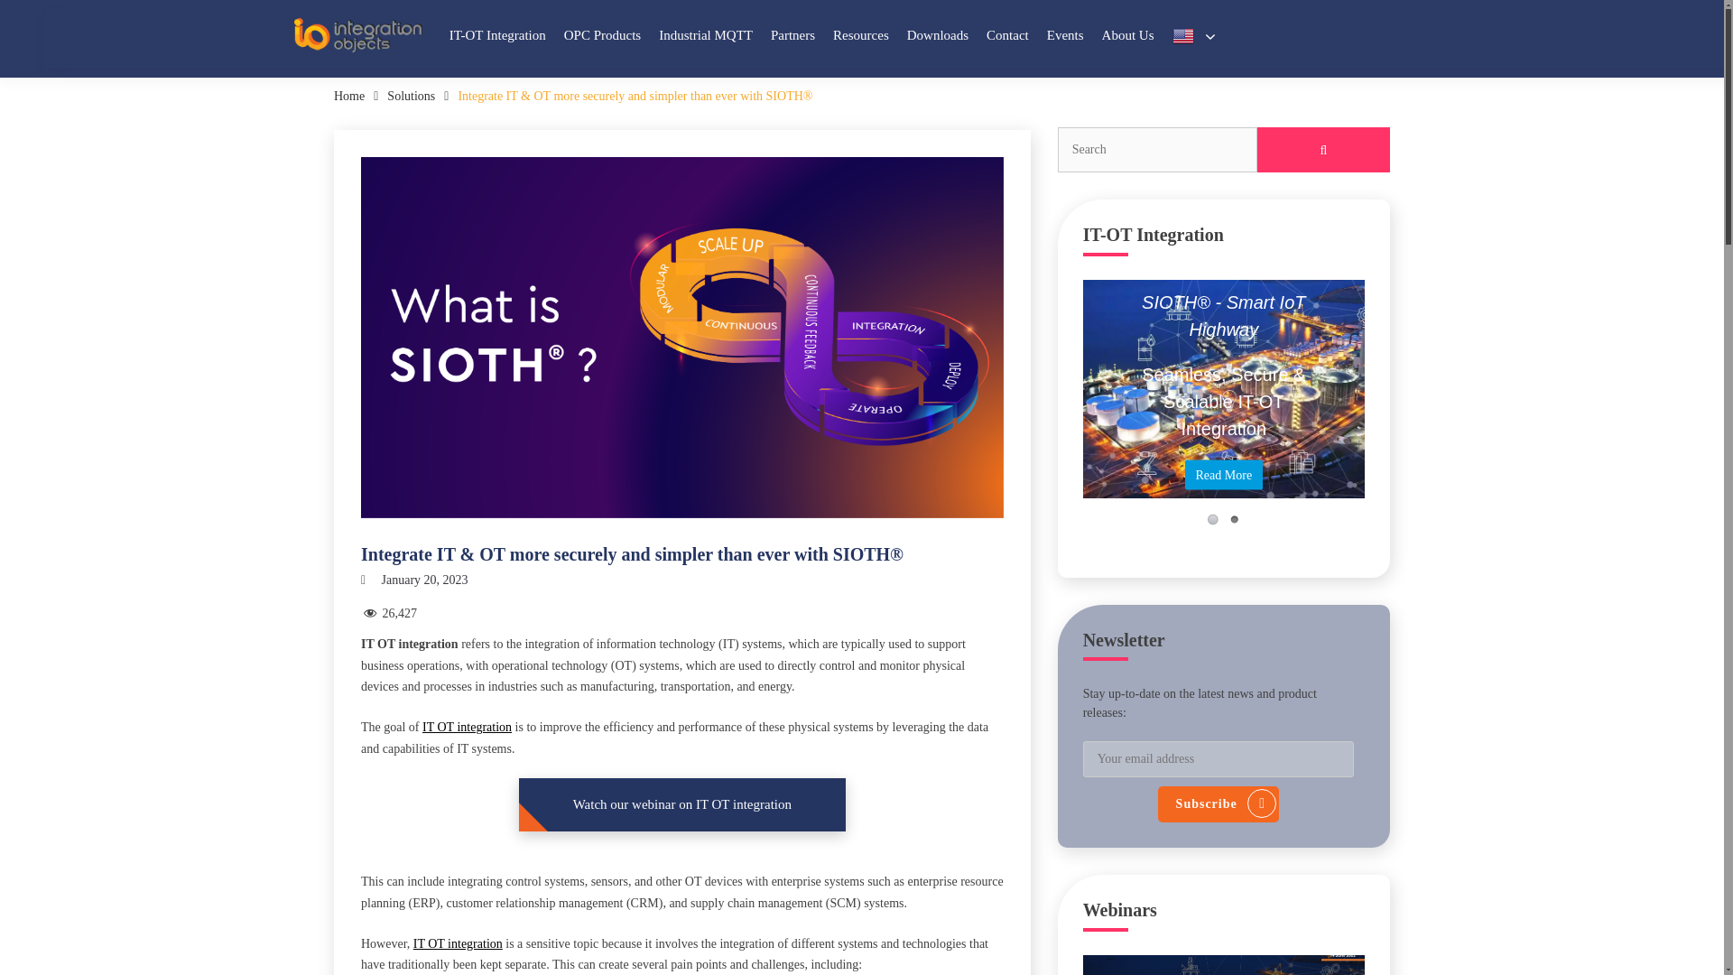 Image resolution: width=1733 pixels, height=975 pixels. What do you see at coordinates (1003, 582) in the screenshot?
I see `OPC DA Archiver` at bounding box center [1003, 582].